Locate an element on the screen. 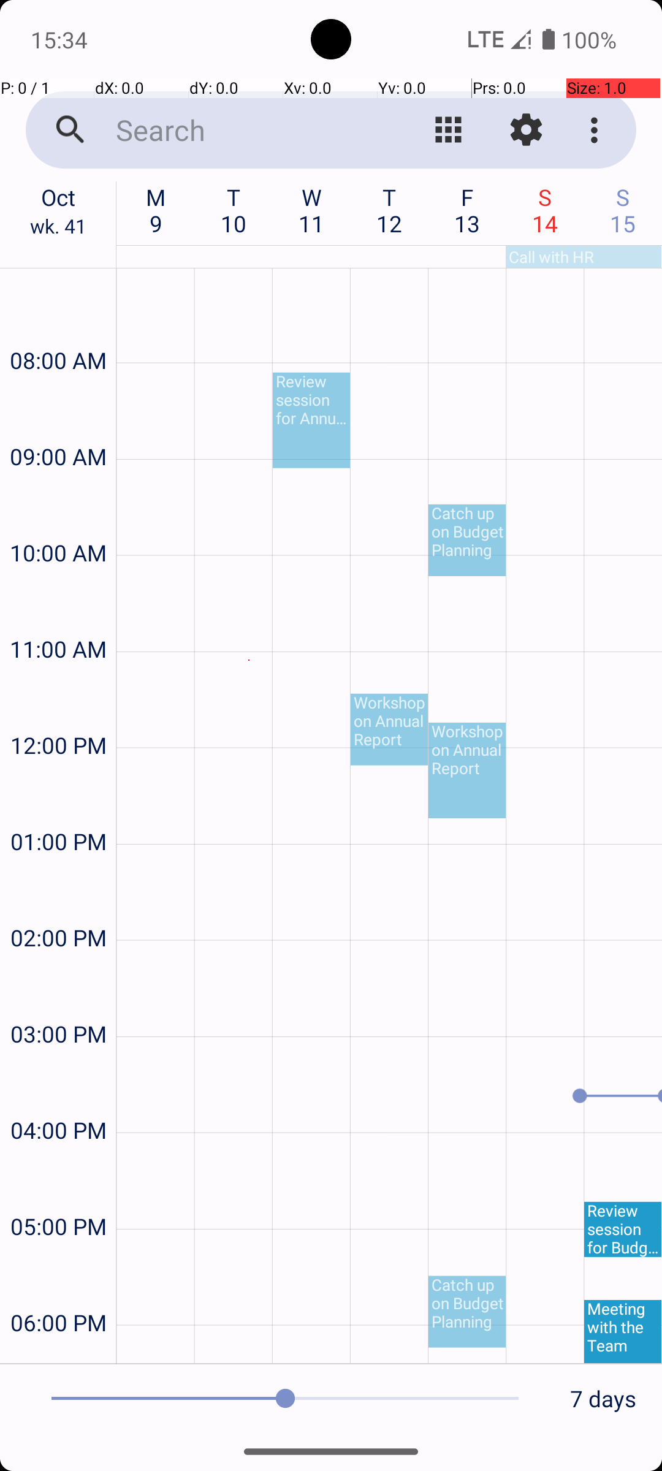 This screenshot has width=662, height=1471. 06:00 PM is located at coordinates (58, 1290).